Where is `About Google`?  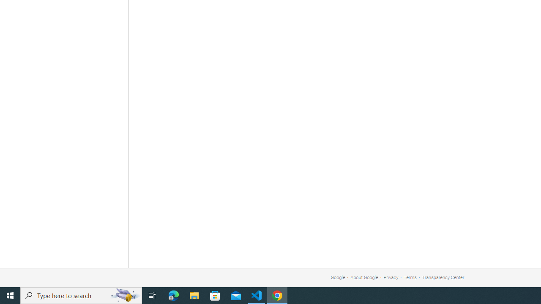
About Google is located at coordinates (364, 277).